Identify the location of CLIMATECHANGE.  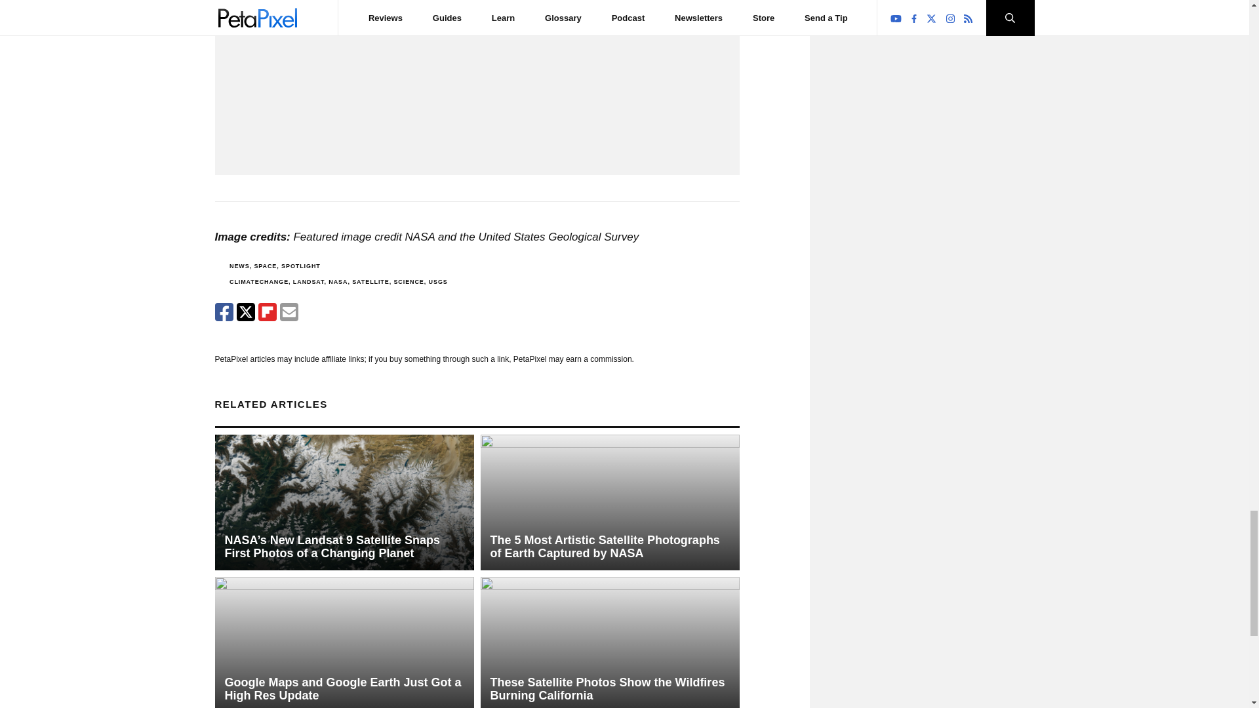
(258, 282).